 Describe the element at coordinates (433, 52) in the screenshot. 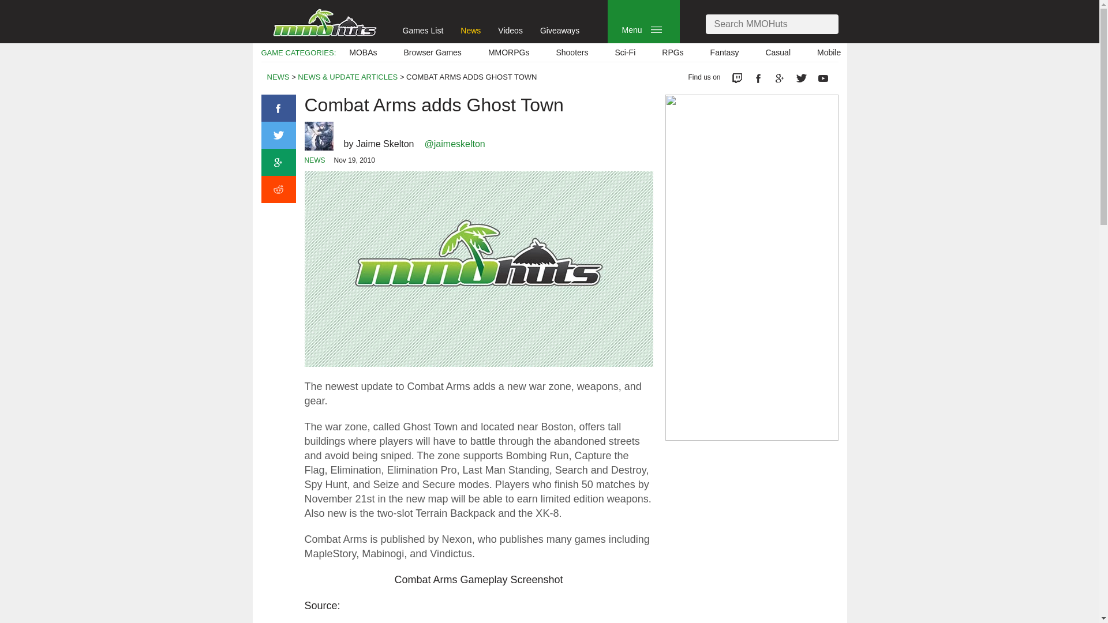

I see `Browser Games` at that location.